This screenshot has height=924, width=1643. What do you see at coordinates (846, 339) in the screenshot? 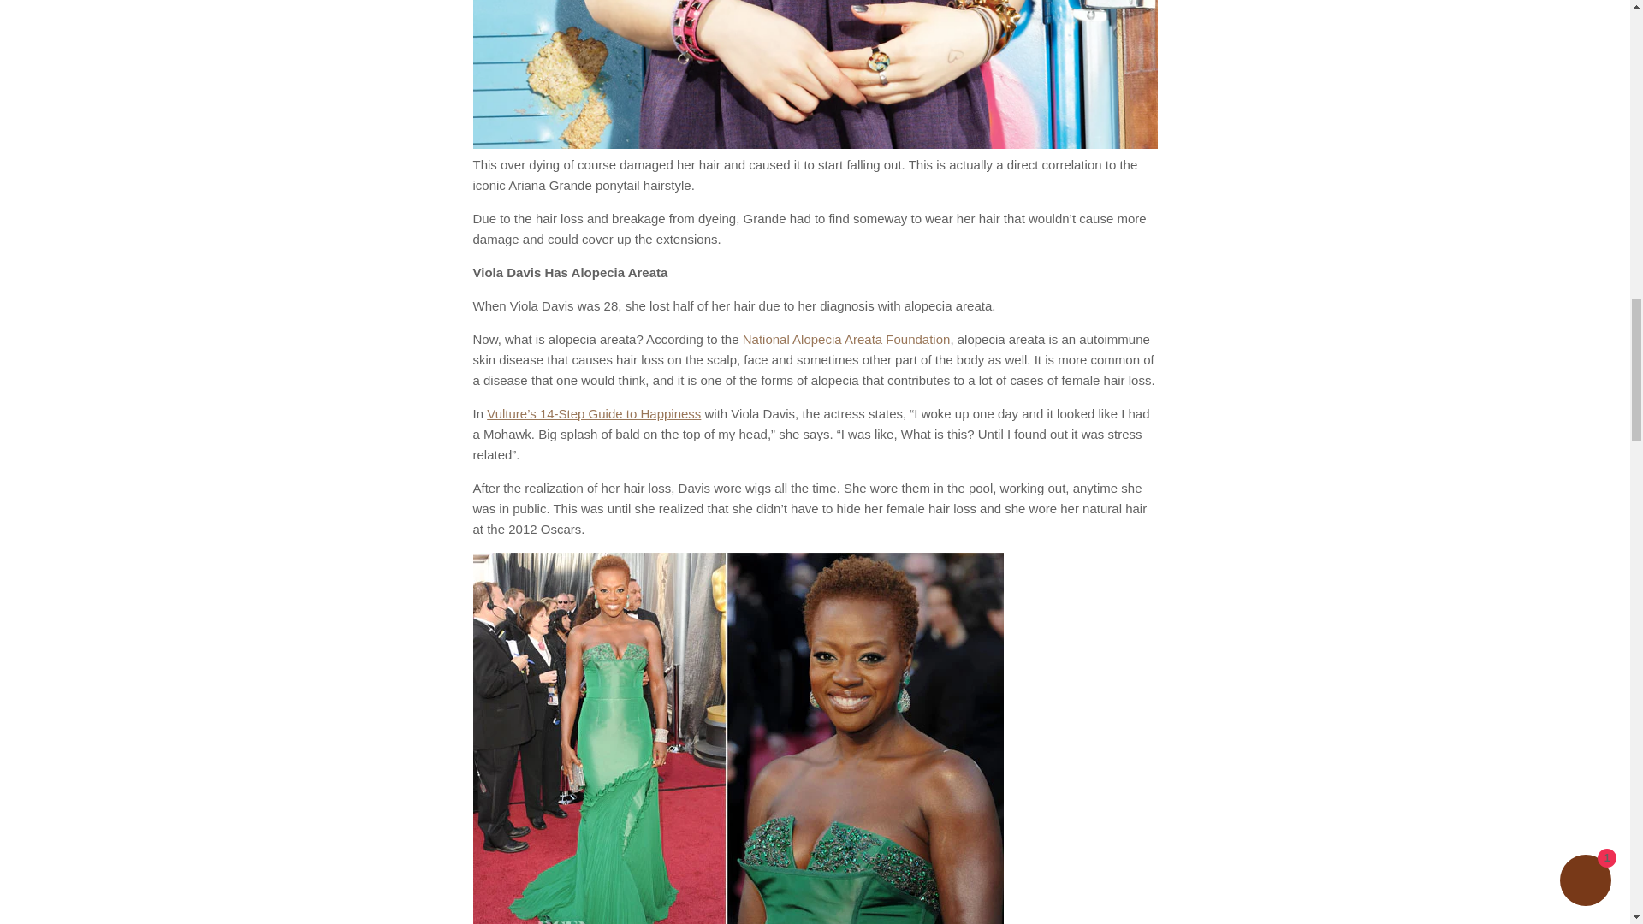
I see `National Alopecia Areata Foundation` at bounding box center [846, 339].